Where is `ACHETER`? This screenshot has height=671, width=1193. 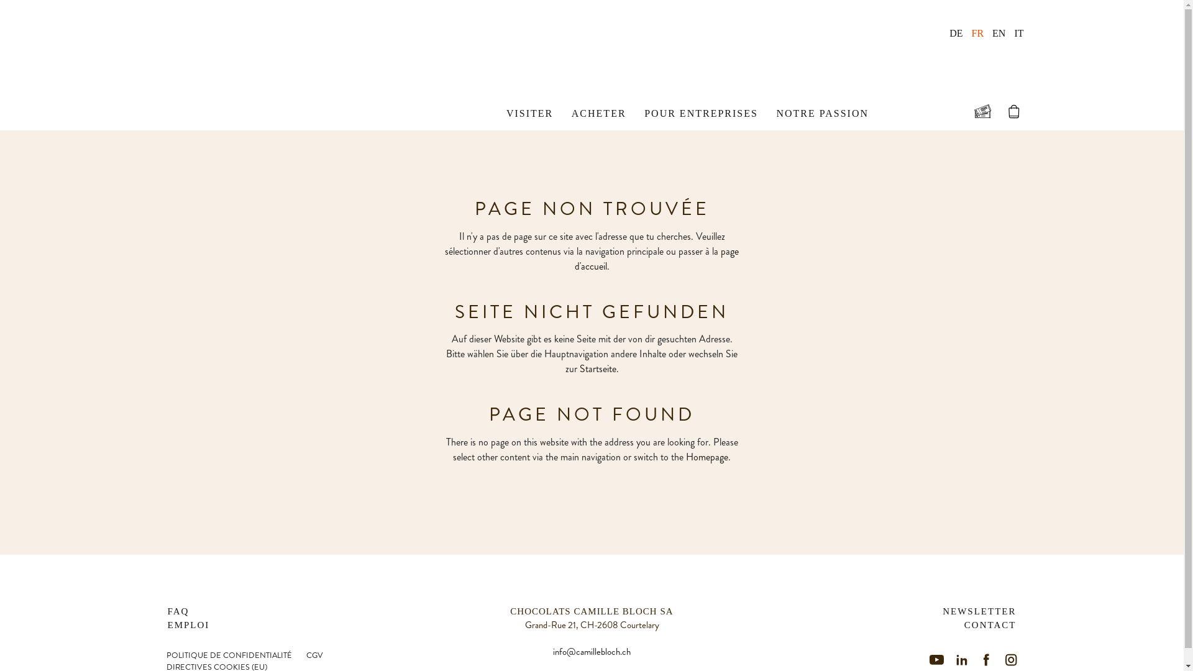
ACHETER is located at coordinates (599, 113).